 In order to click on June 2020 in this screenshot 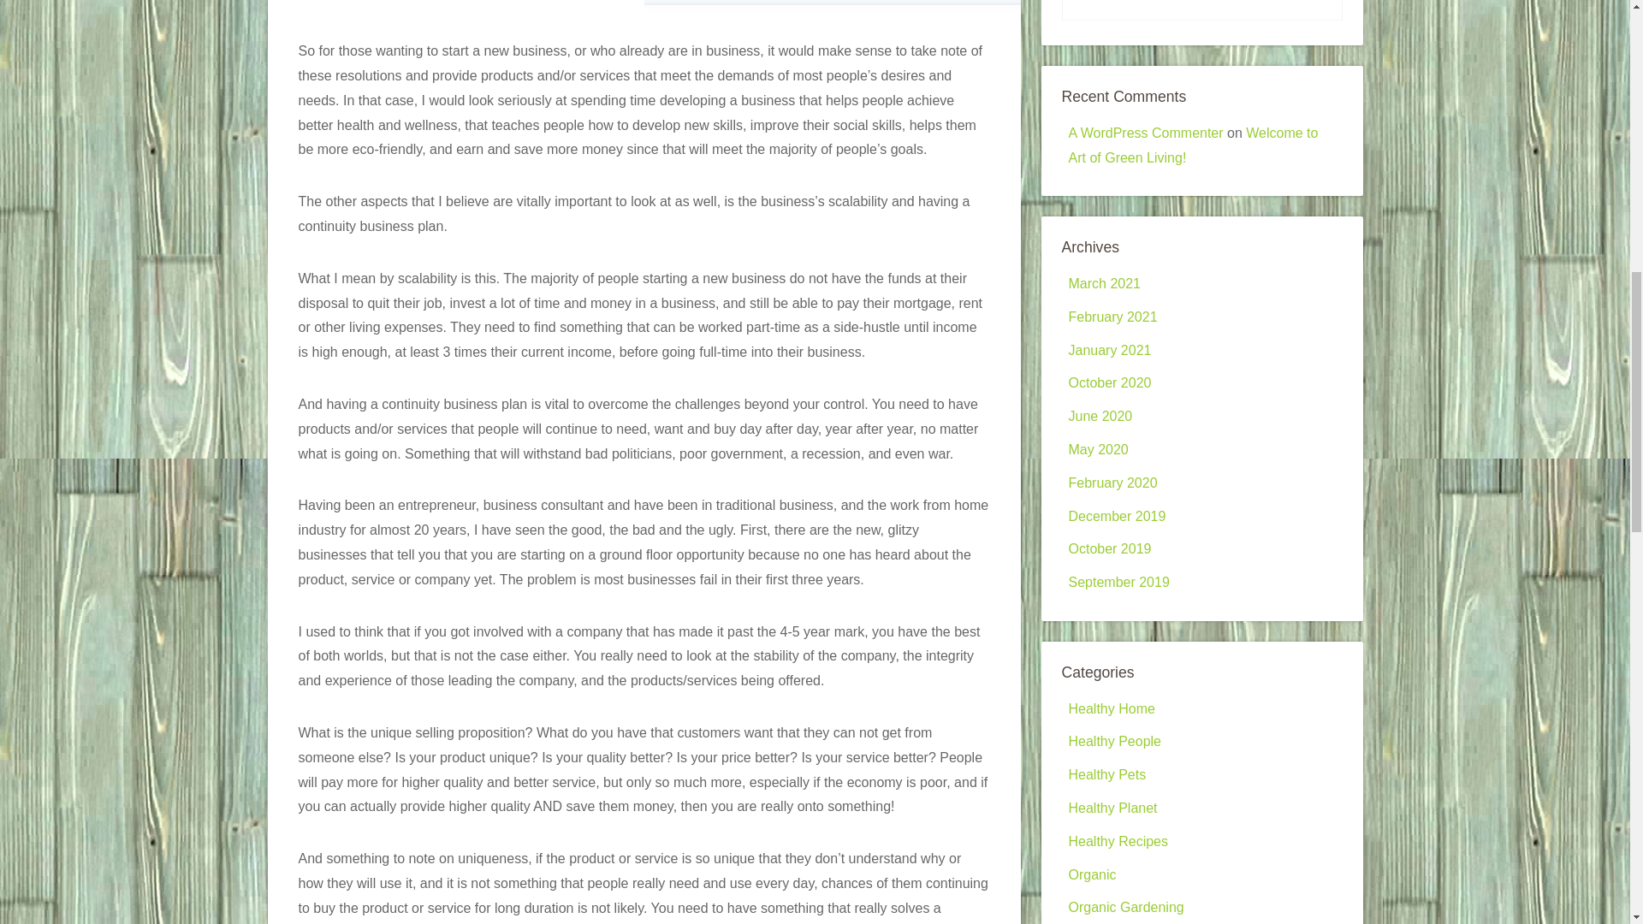, I will do `click(1100, 416)`.